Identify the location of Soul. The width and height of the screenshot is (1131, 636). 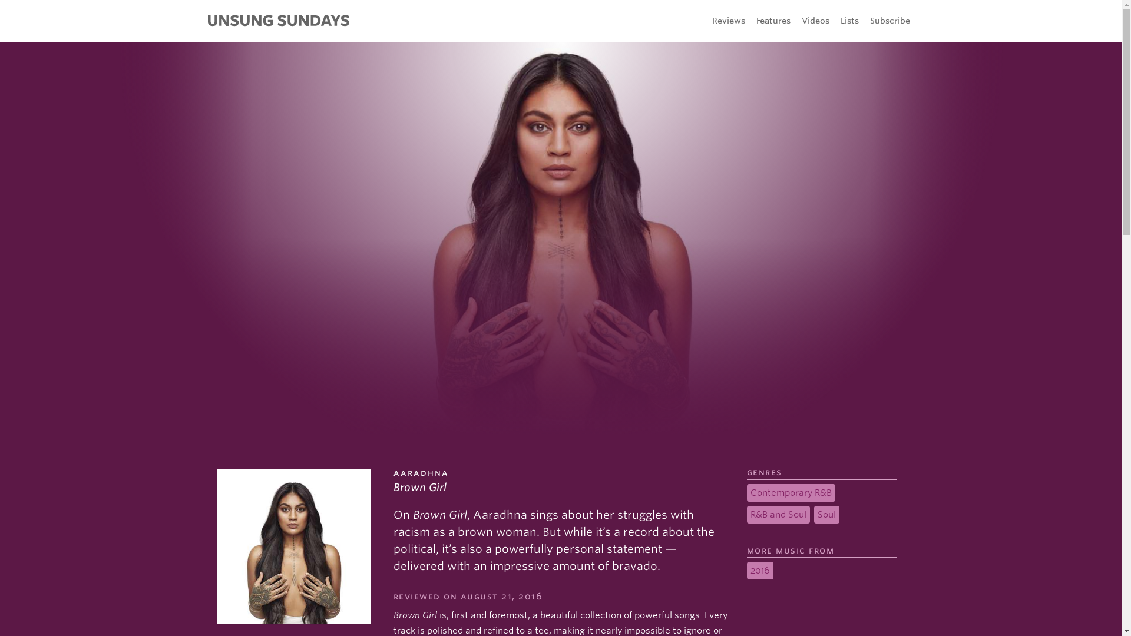
(826, 514).